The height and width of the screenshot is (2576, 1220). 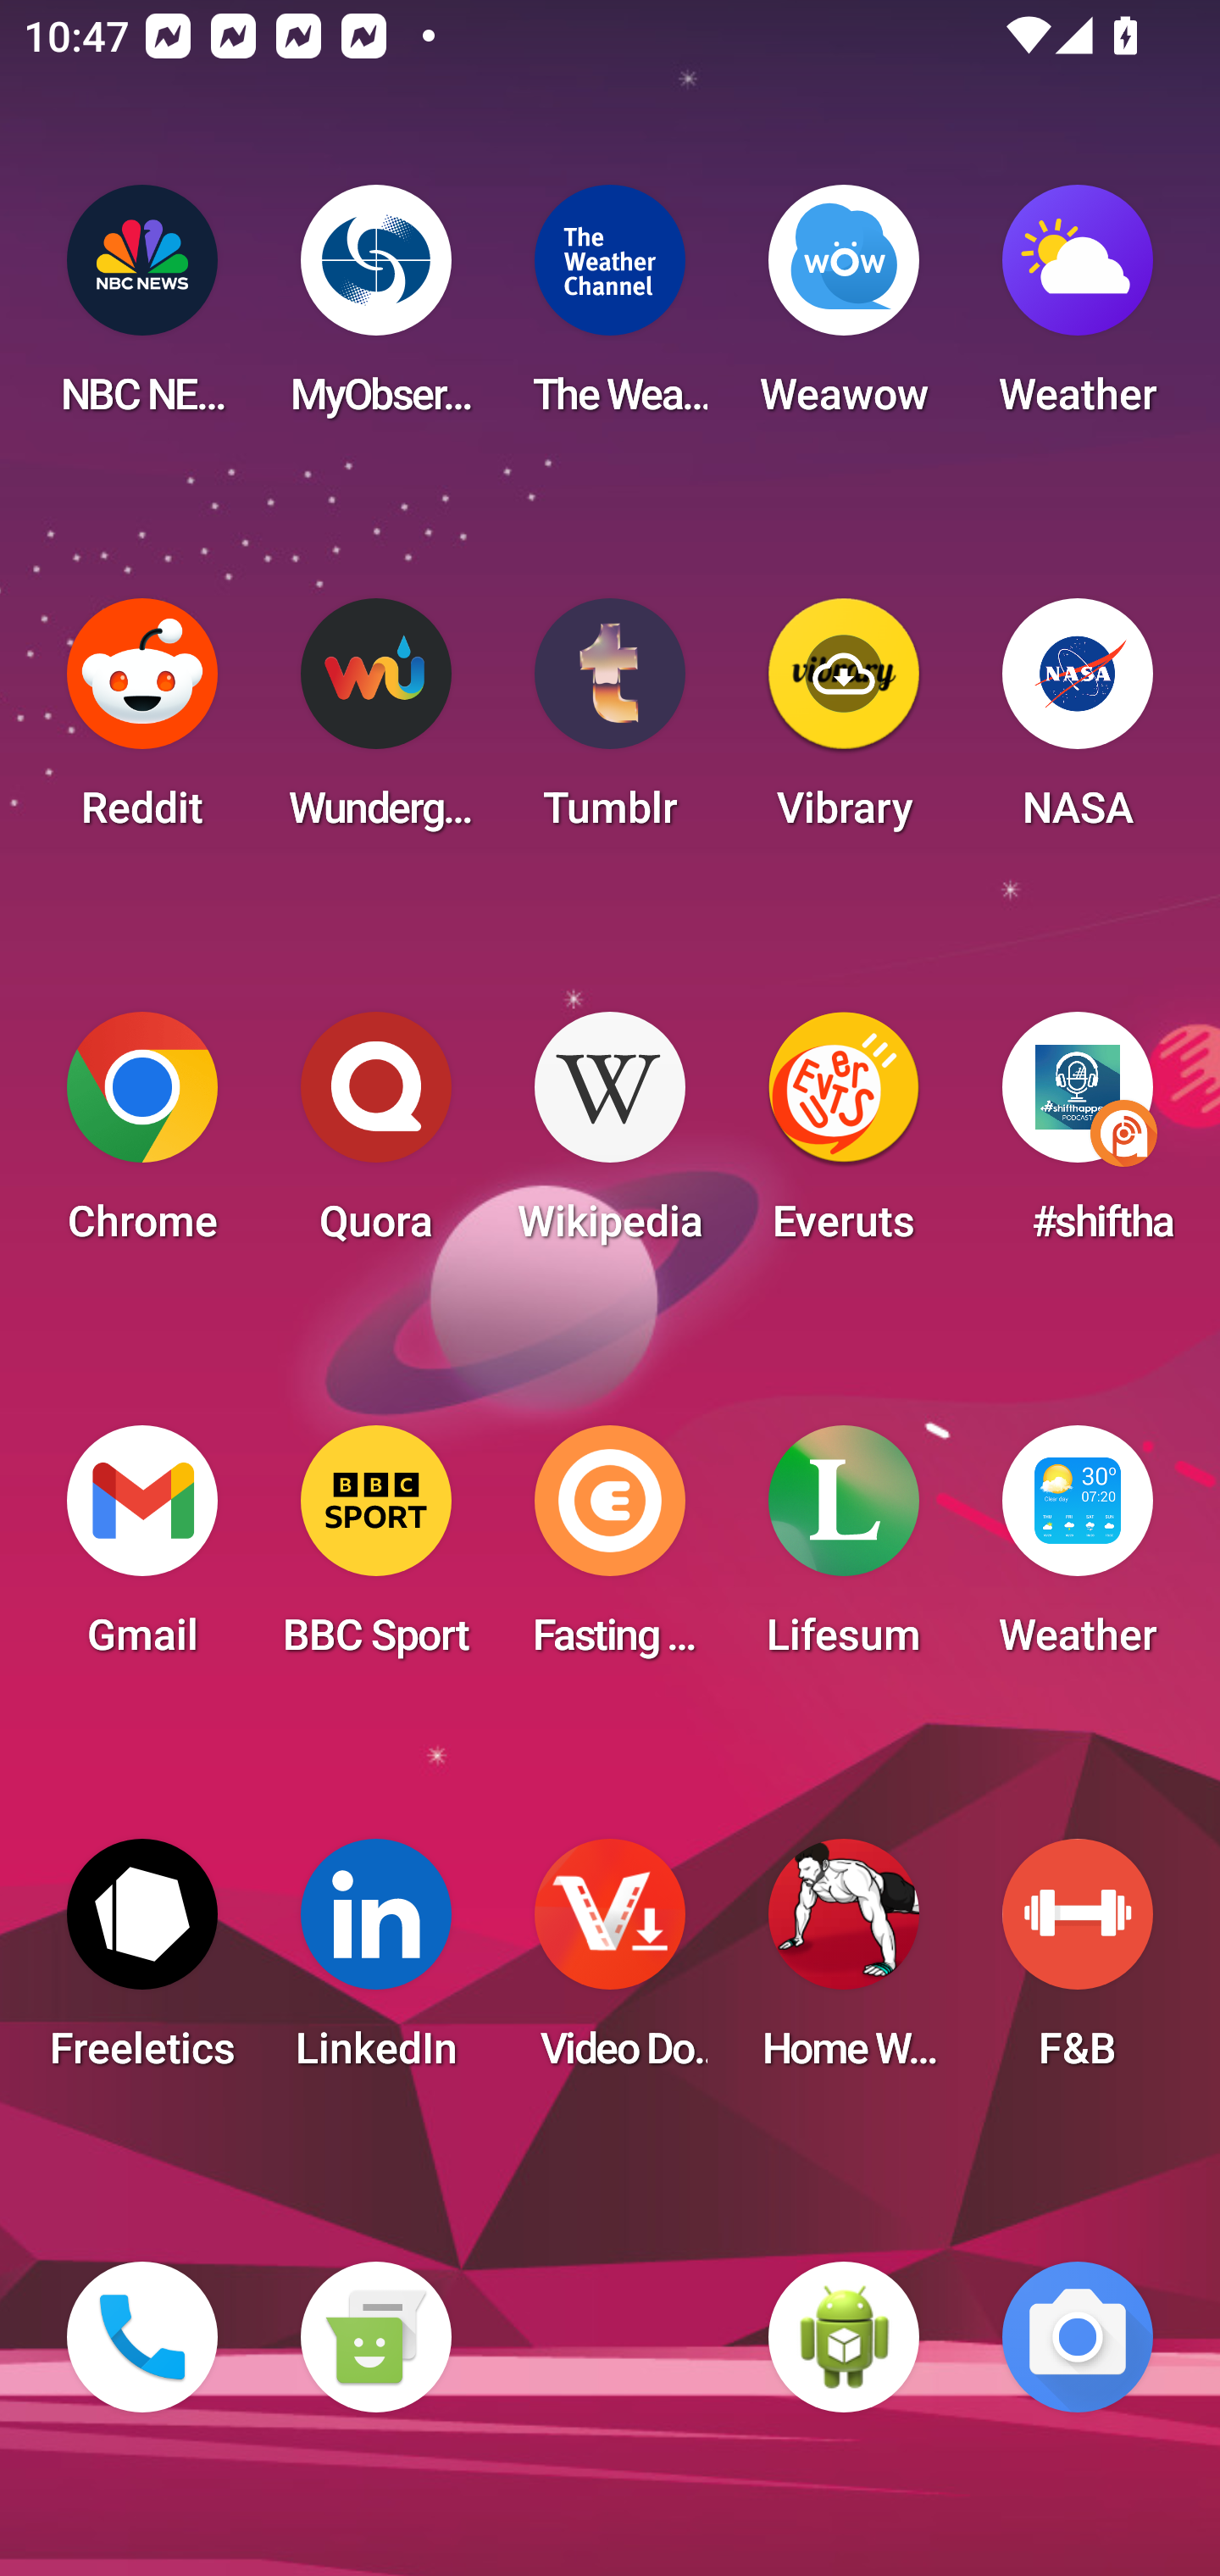 What do you see at coordinates (142, 1137) in the screenshot?
I see `Chrome` at bounding box center [142, 1137].